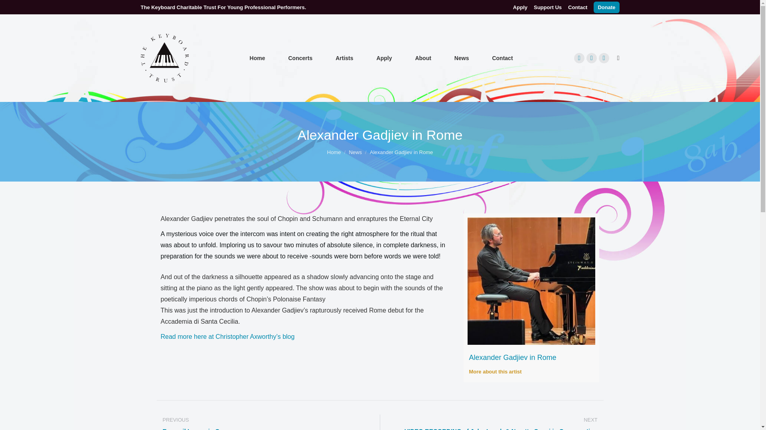 Image resolution: width=766 pixels, height=430 pixels. I want to click on Facebook page opens in new window, so click(579, 58).